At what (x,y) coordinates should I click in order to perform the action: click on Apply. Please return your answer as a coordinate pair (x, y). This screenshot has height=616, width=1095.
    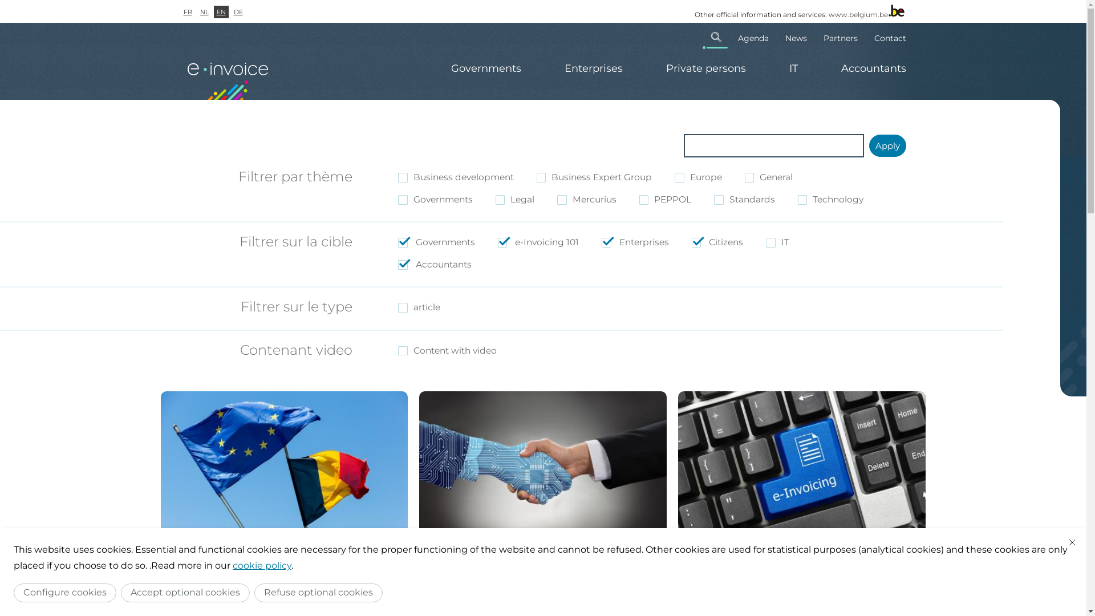
    Looking at the image, I should click on (887, 146).